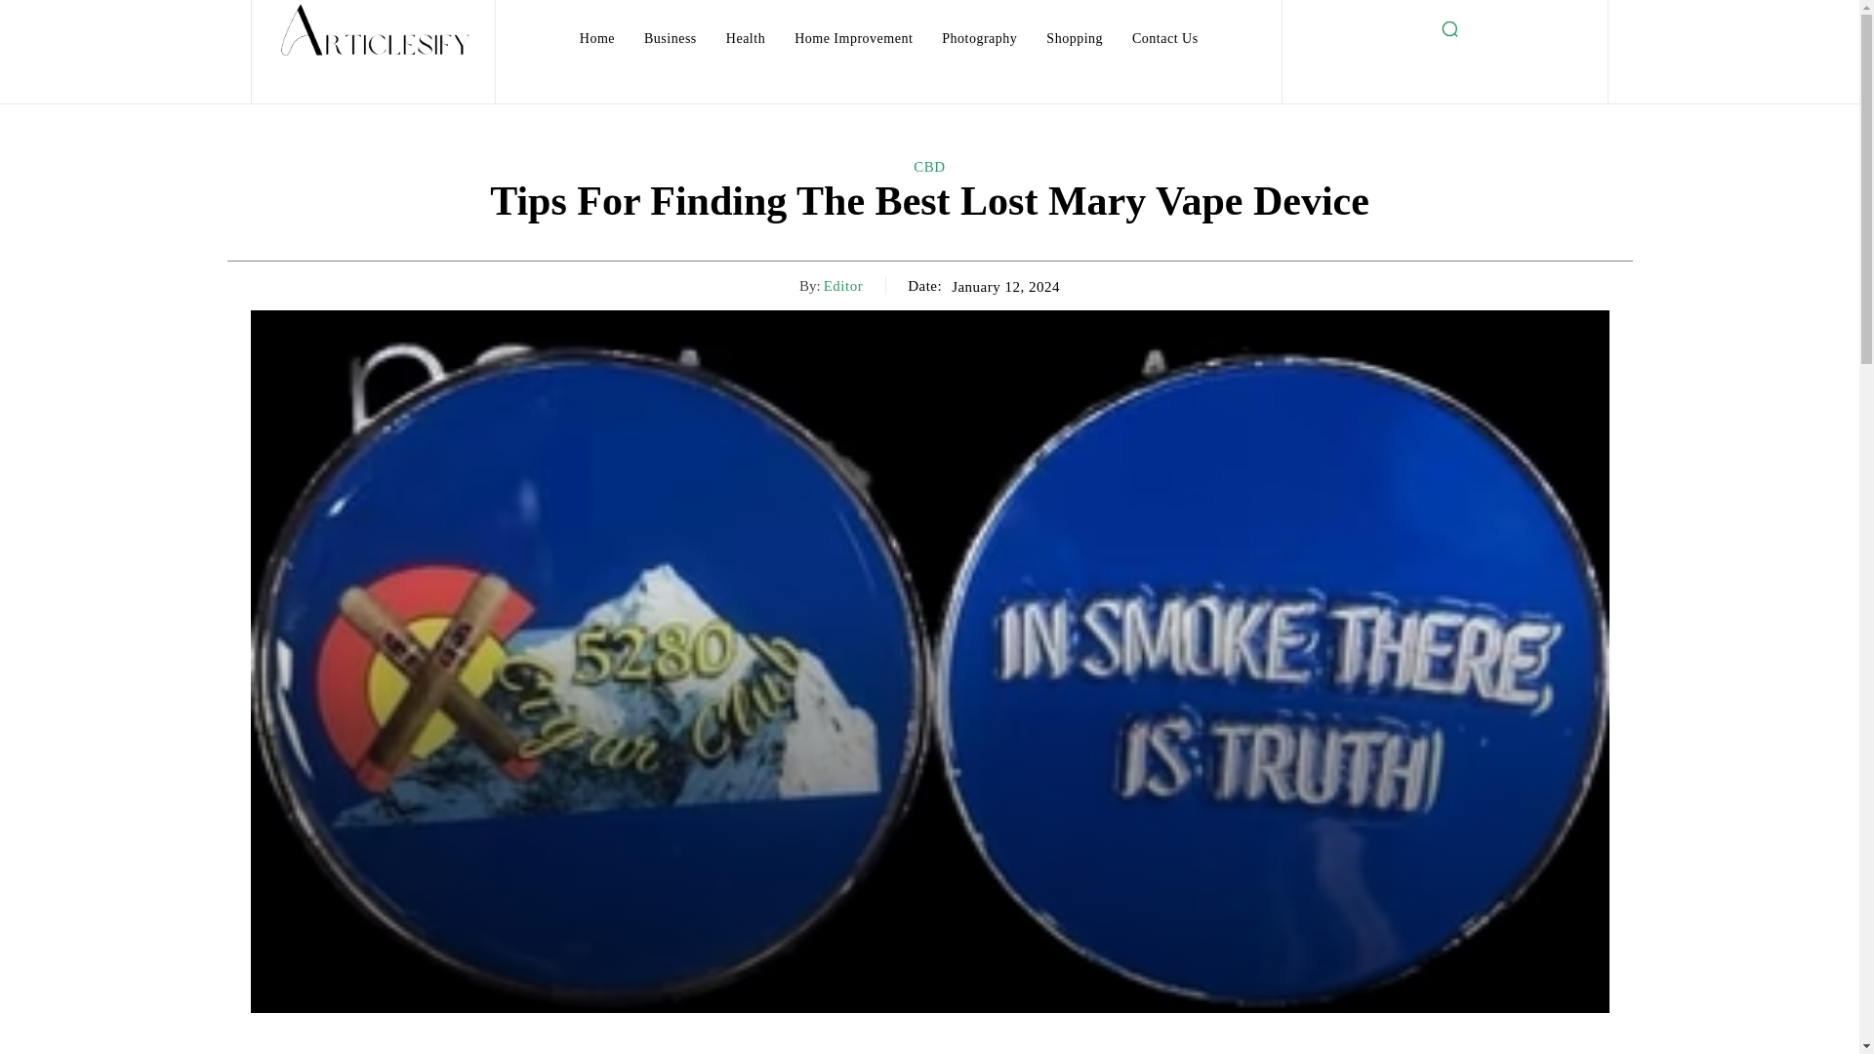  What do you see at coordinates (979, 39) in the screenshot?
I see `Photography` at bounding box center [979, 39].